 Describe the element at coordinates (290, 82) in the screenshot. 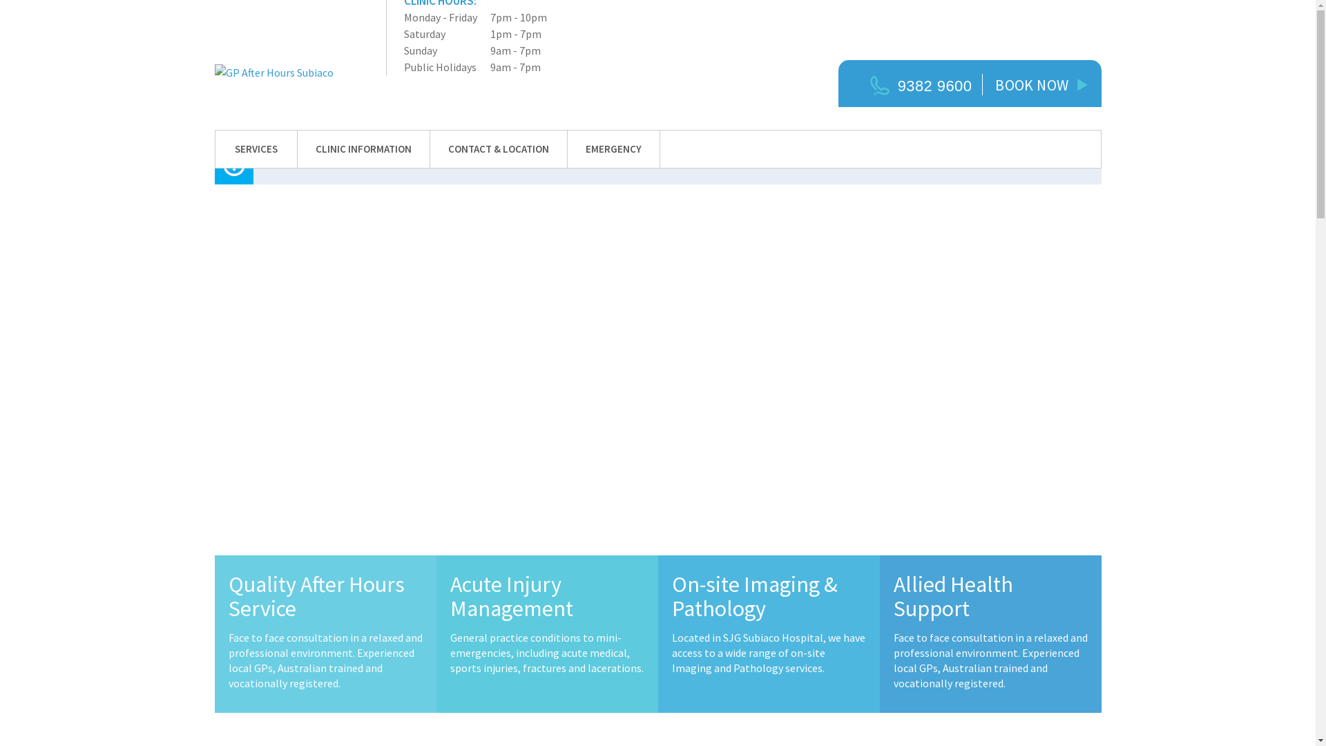

I see `GP After Hours Subiaco` at that location.